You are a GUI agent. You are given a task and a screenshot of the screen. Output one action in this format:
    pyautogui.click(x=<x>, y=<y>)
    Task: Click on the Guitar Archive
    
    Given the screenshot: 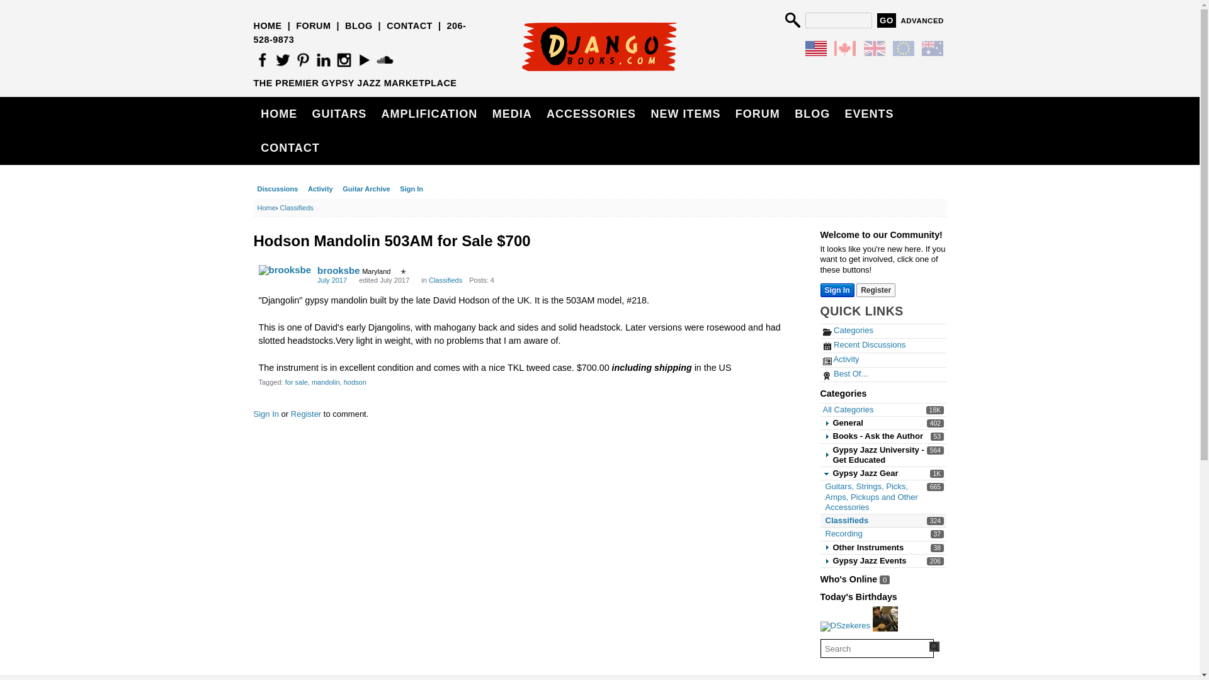 What is the action you would take?
    pyautogui.click(x=366, y=189)
    